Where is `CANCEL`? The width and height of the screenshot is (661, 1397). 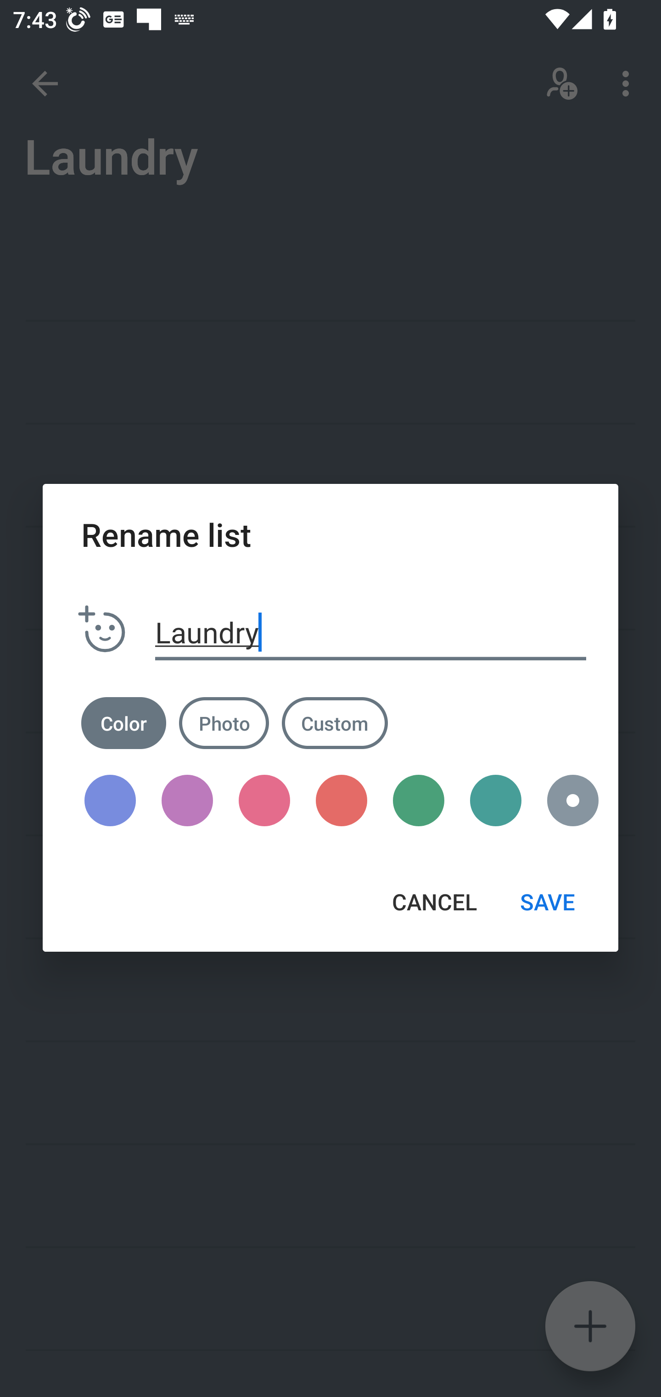 CANCEL is located at coordinates (434, 902).